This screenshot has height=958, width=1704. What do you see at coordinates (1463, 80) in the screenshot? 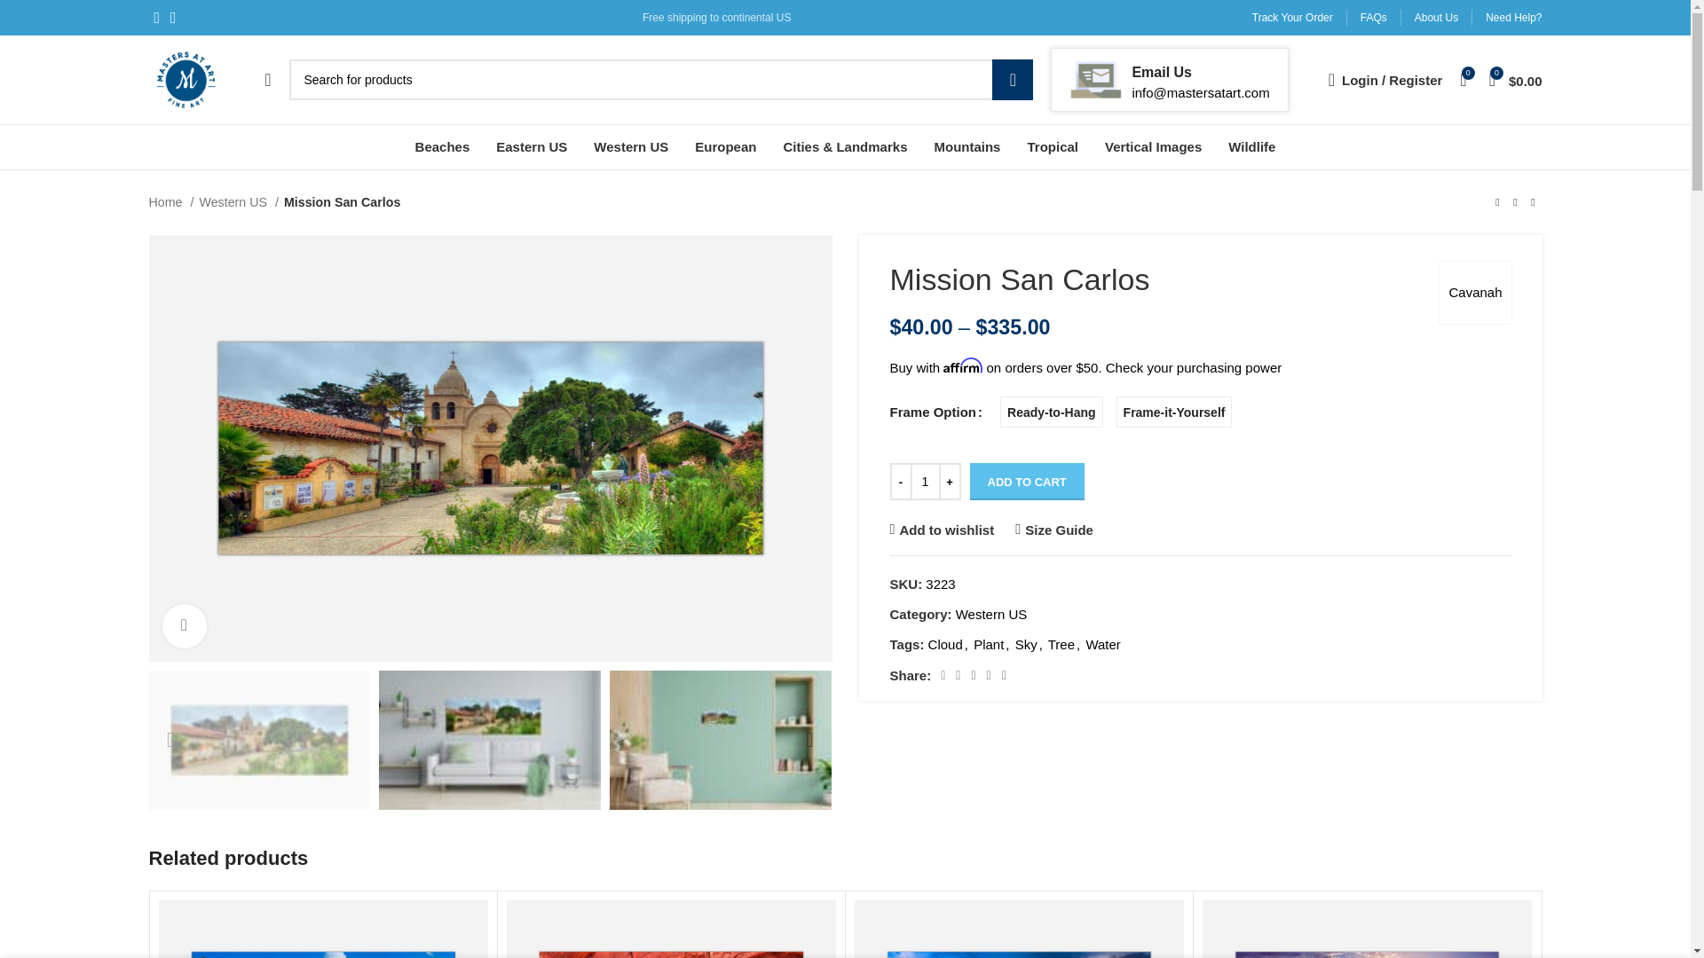
I see `My Wishlist` at bounding box center [1463, 80].